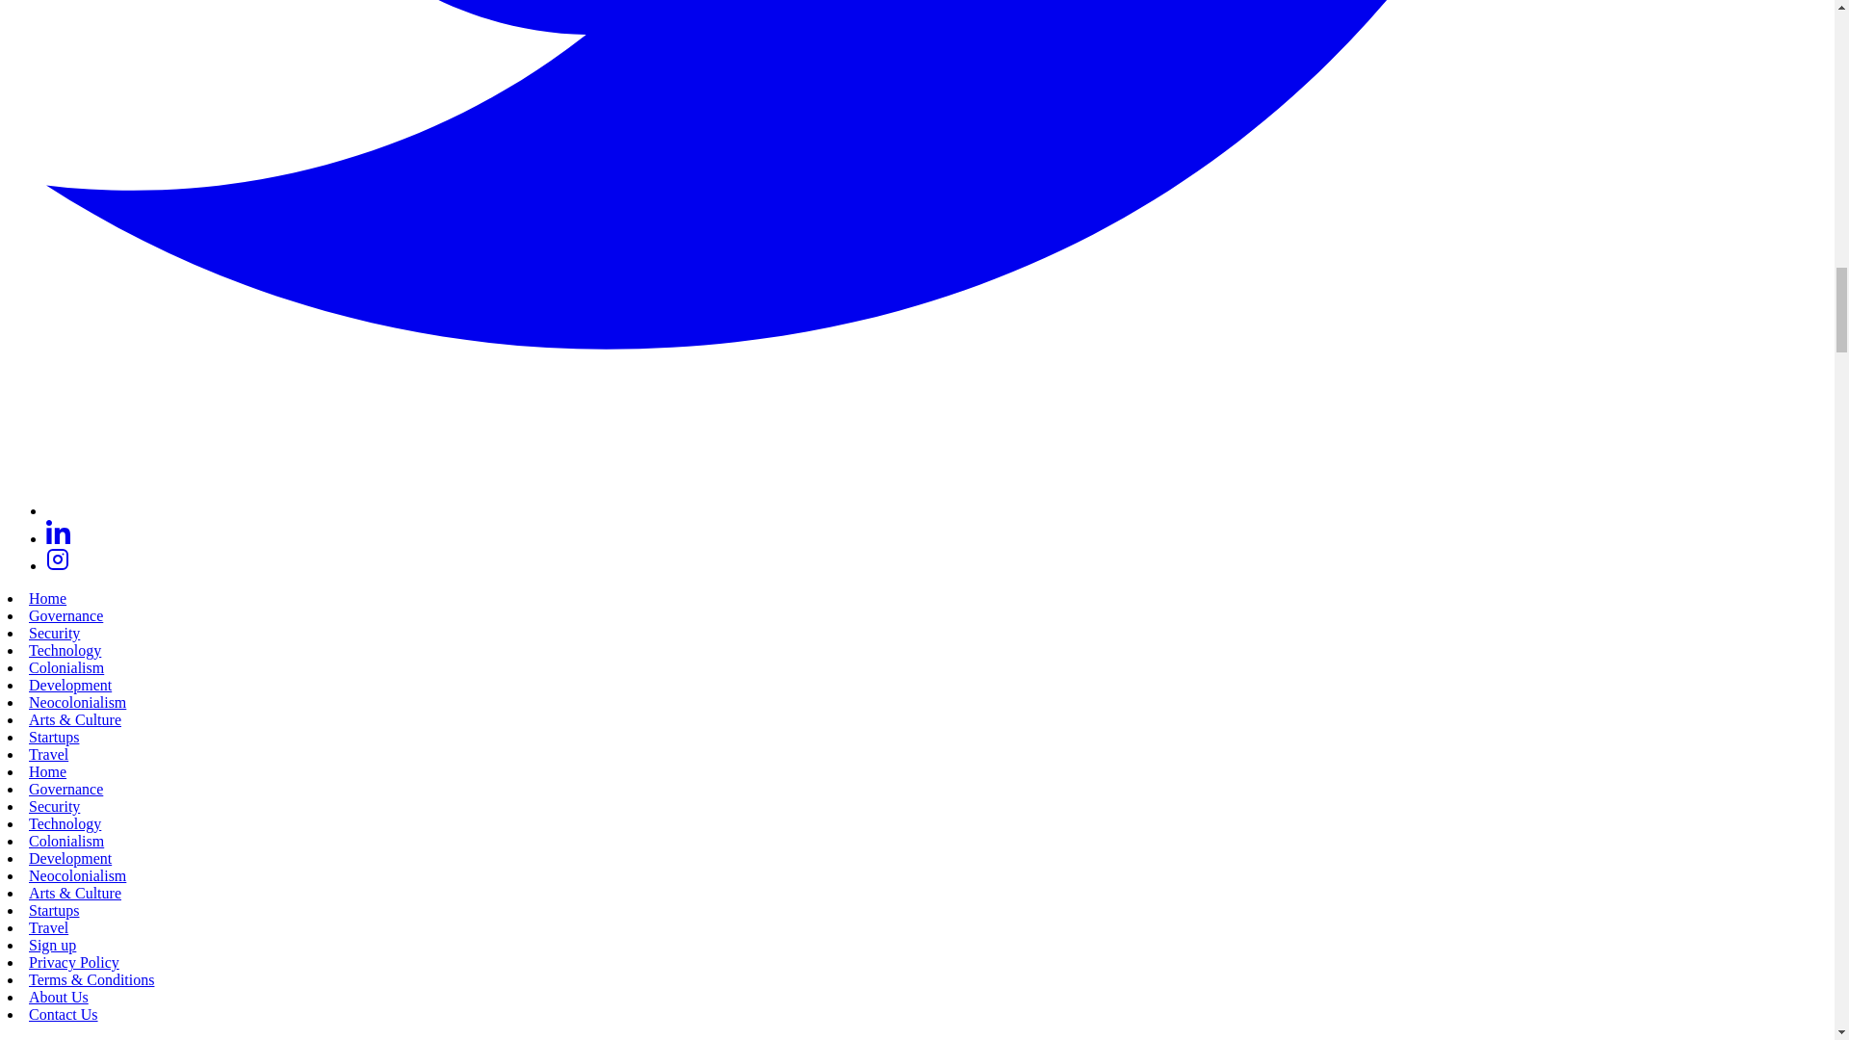 This screenshot has width=1849, height=1040. What do you see at coordinates (65, 667) in the screenshot?
I see `Colonialism` at bounding box center [65, 667].